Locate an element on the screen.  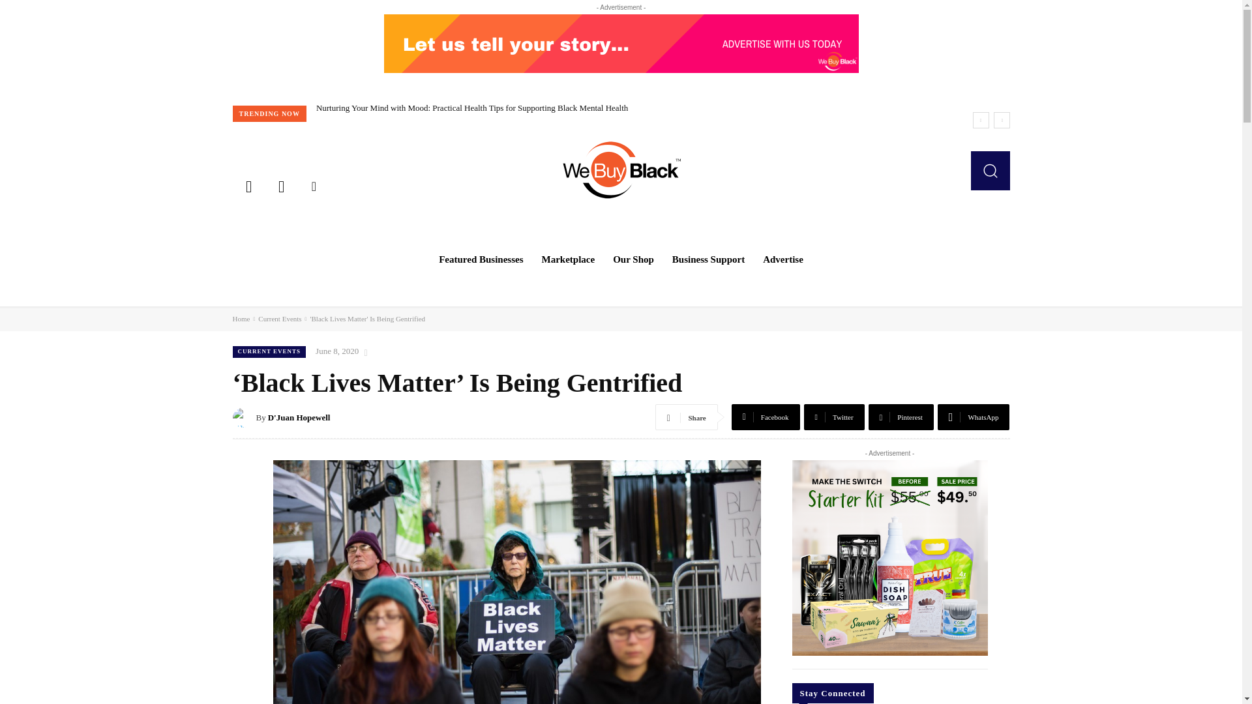
Business Support is located at coordinates (708, 259).